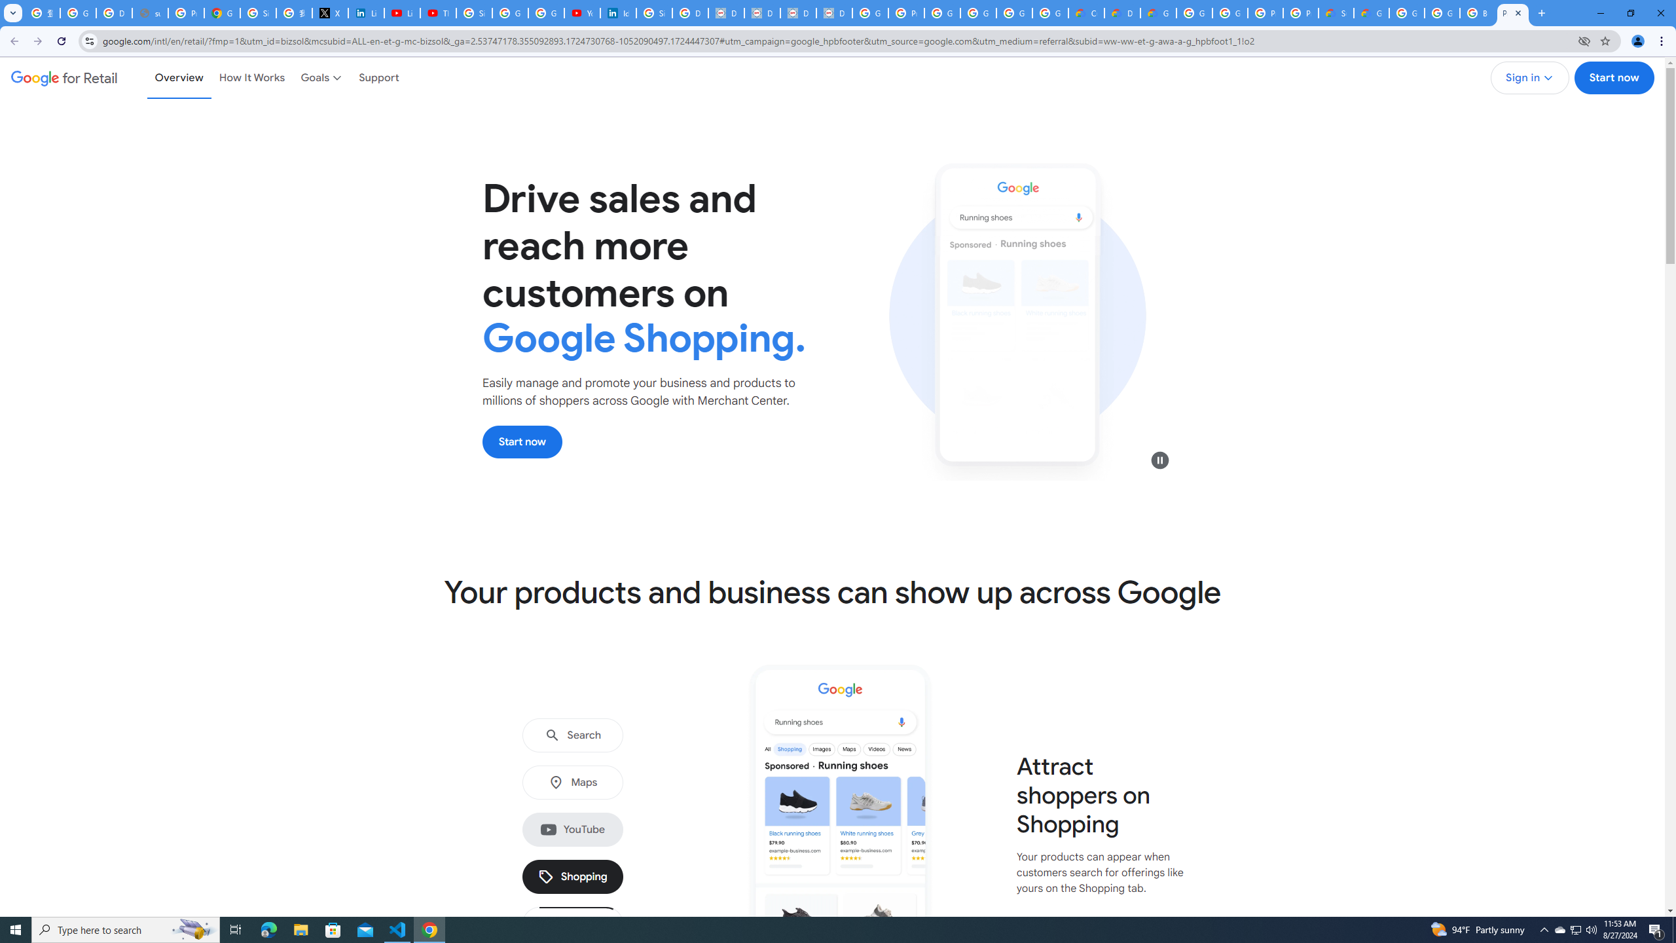 The width and height of the screenshot is (1676, 943). I want to click on Start now, so click(522, 441).